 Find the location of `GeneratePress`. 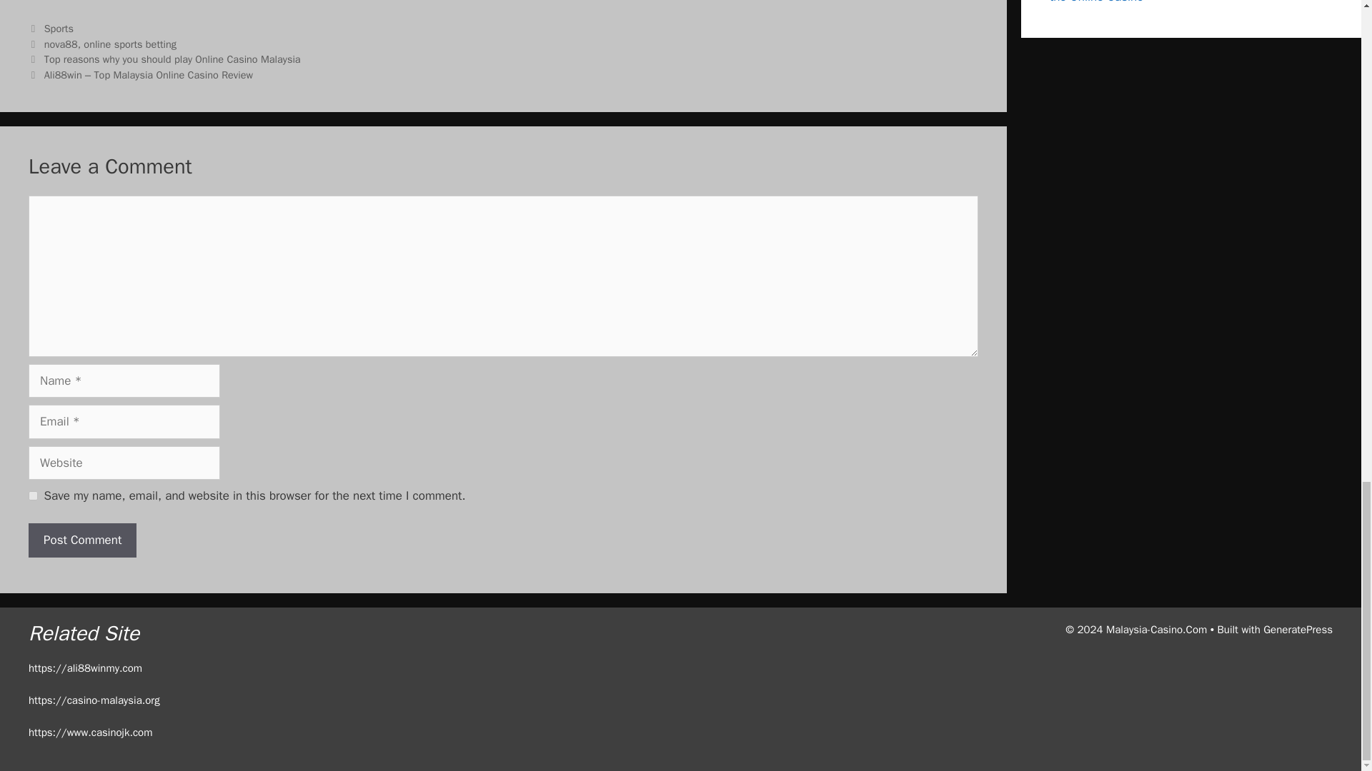

GeneratePress is located at coordinates (1298, 630).